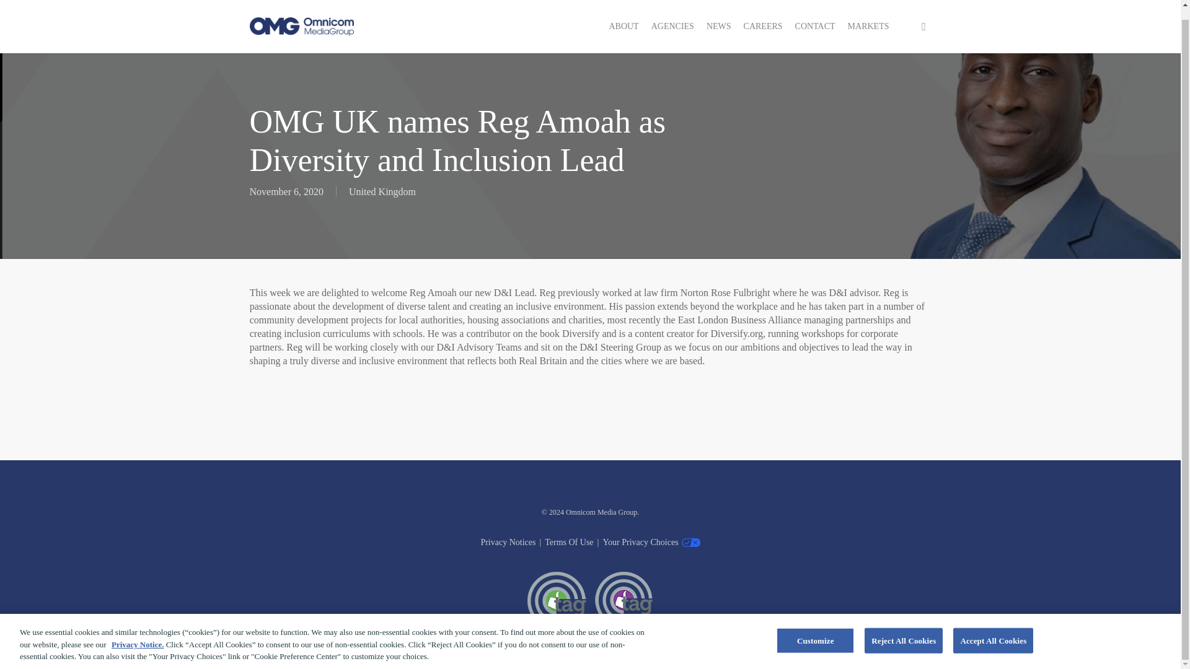  Describe the element at coordinates (382, 191) in the screenshot. I see `United Kingdom` at that location.